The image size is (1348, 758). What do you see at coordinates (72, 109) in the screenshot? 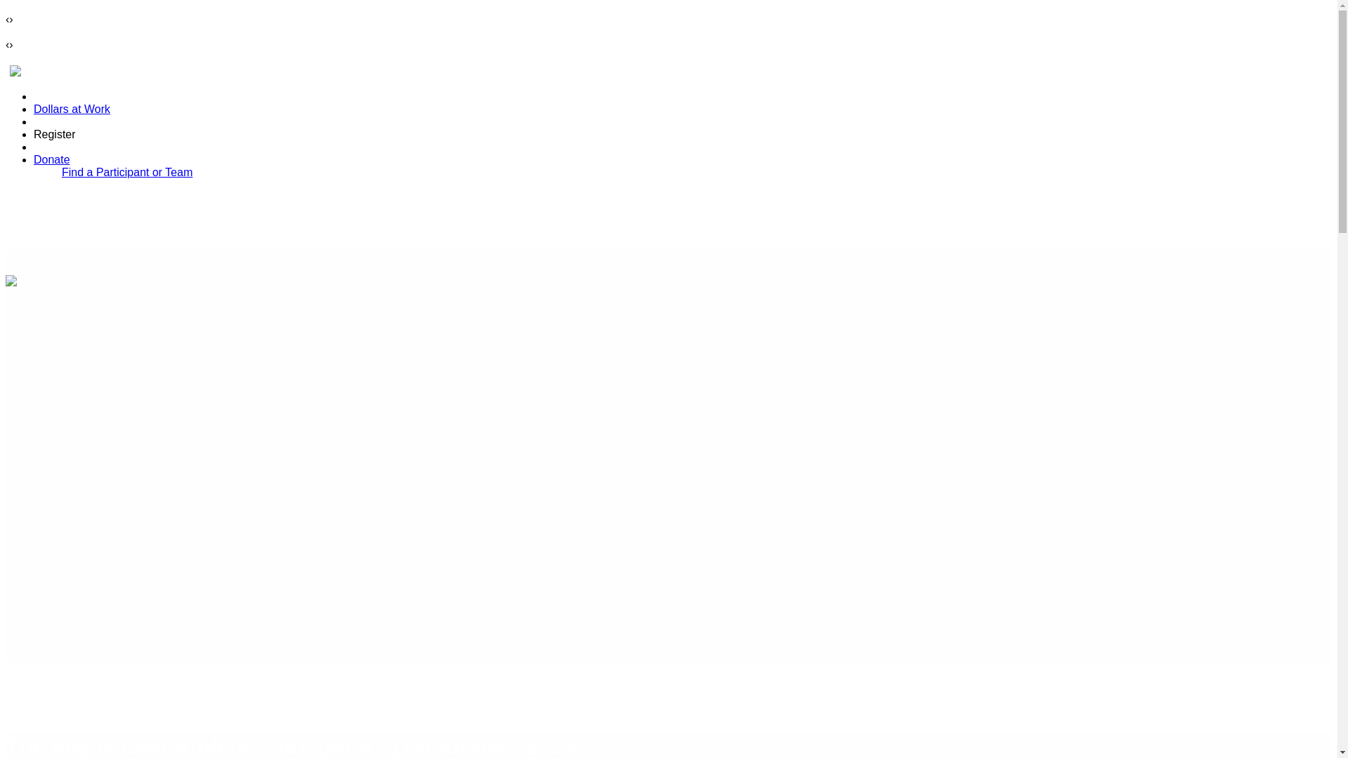
I see `Dollars at Work` at bounding box center [72, 109].